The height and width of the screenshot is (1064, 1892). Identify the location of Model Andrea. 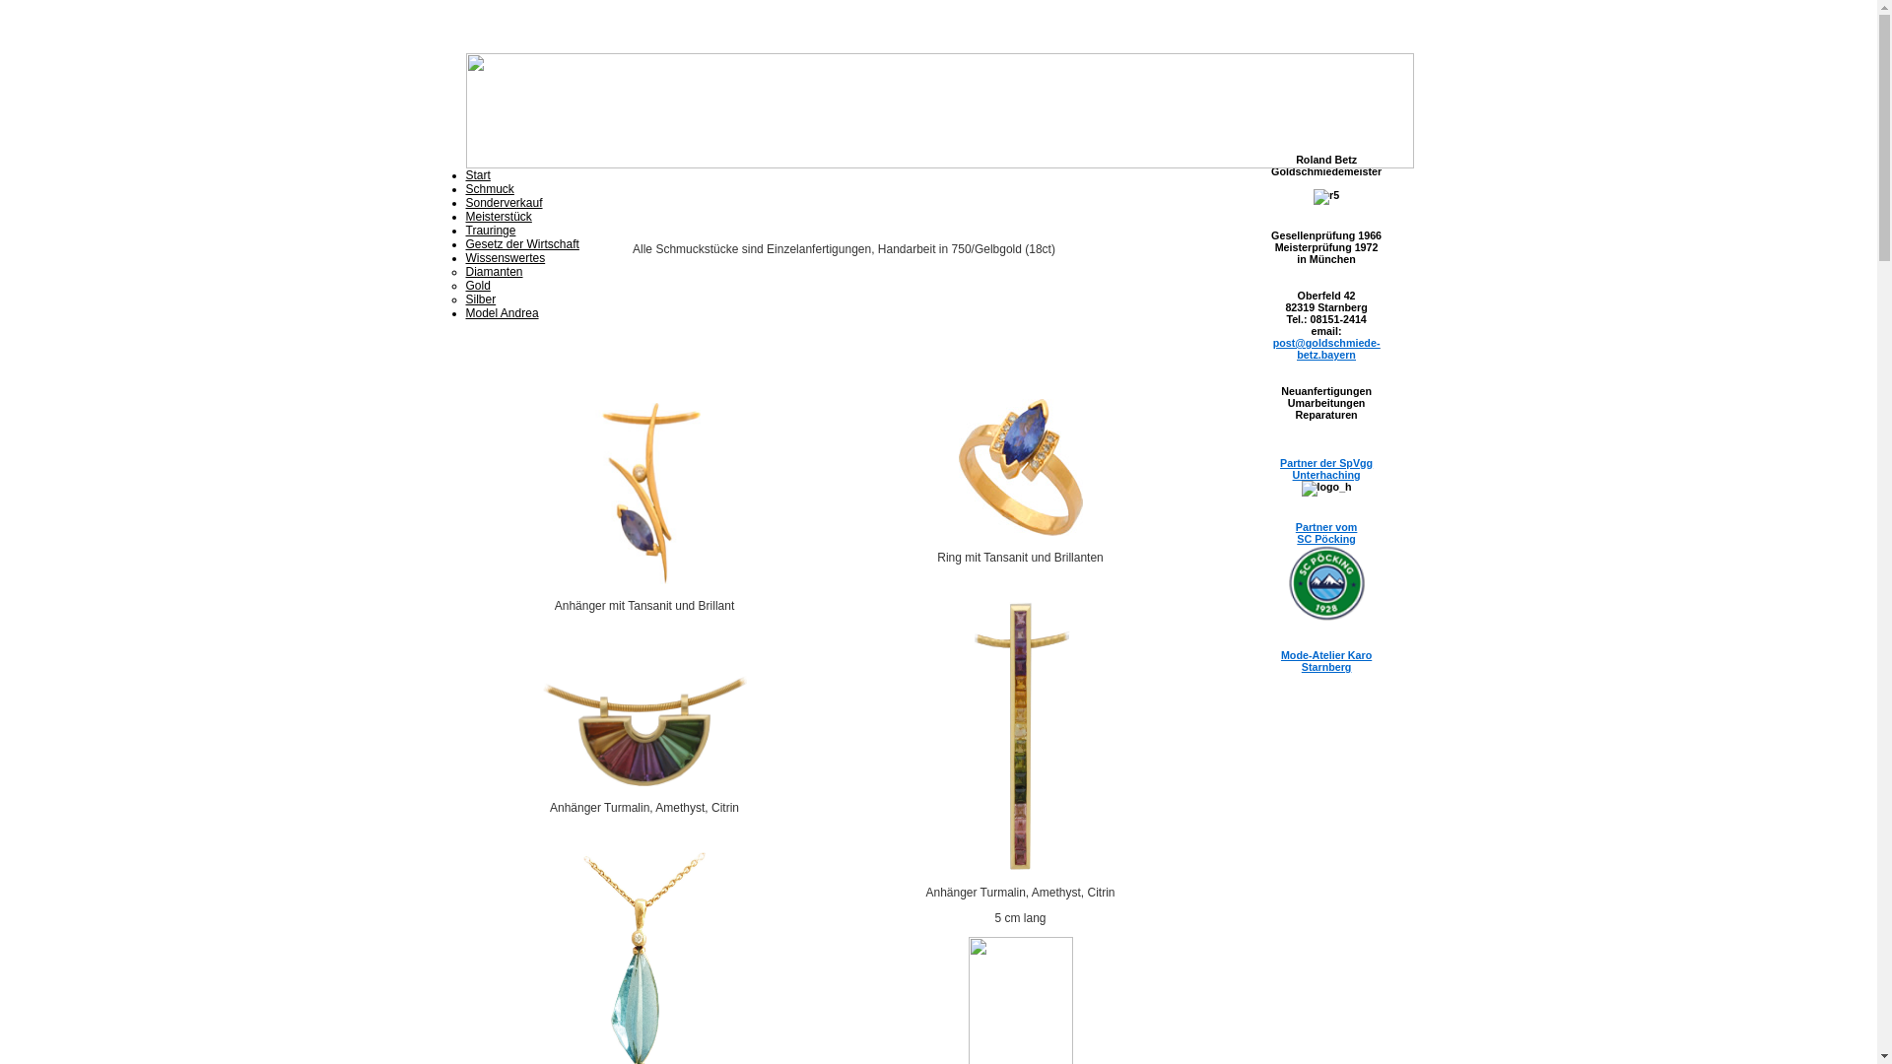
(502, 313).